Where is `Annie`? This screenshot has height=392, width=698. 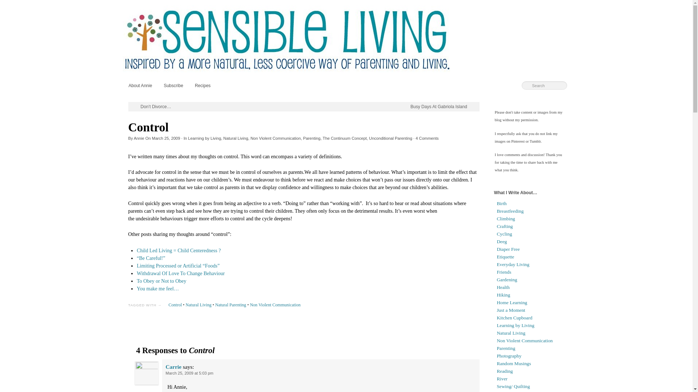
Annie is located at coordinates (139, 138).